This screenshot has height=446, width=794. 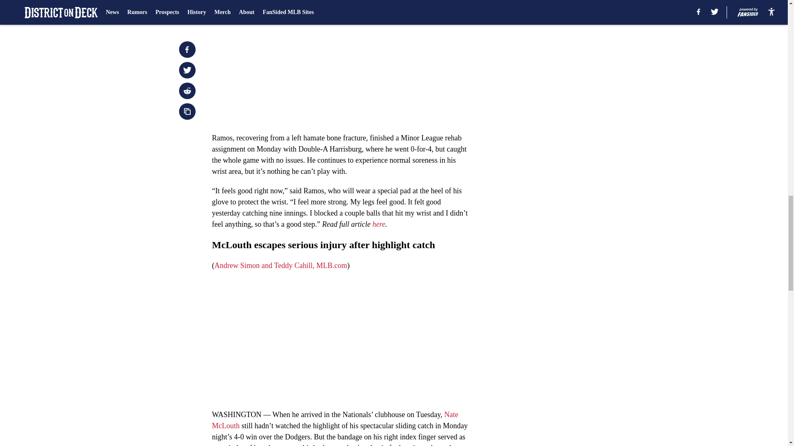 I want to click on here, so click(x=379, y=224).